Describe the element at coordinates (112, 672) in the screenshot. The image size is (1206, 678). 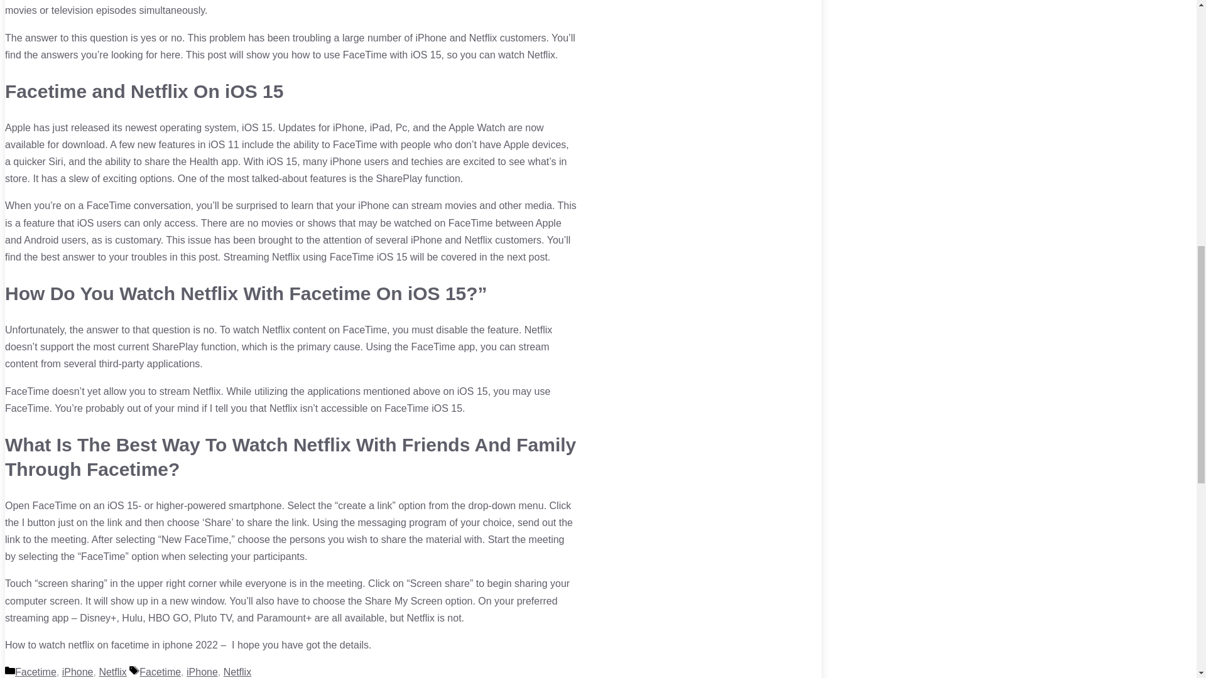
I see `Netflix` at that location.